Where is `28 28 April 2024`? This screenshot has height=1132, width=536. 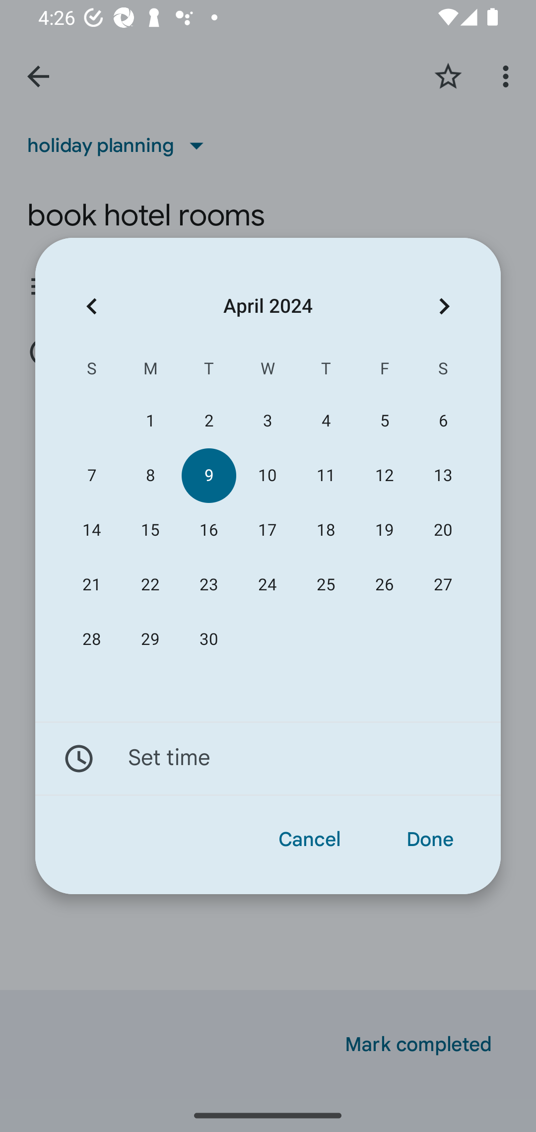
28 28 April 2024 is located at coordinates (92, 639).